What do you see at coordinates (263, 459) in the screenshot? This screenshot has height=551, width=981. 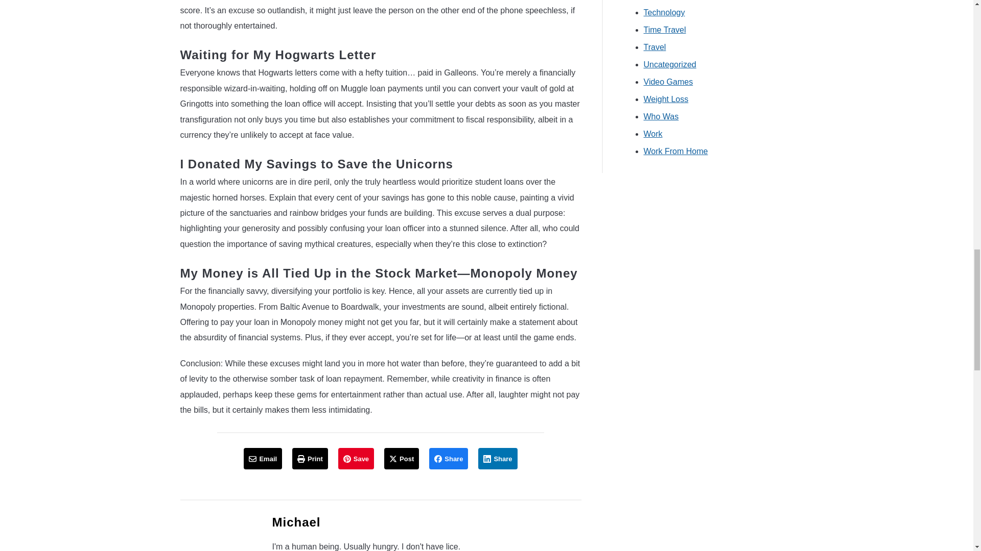 I see `Email` at bounding box center [263, 459].